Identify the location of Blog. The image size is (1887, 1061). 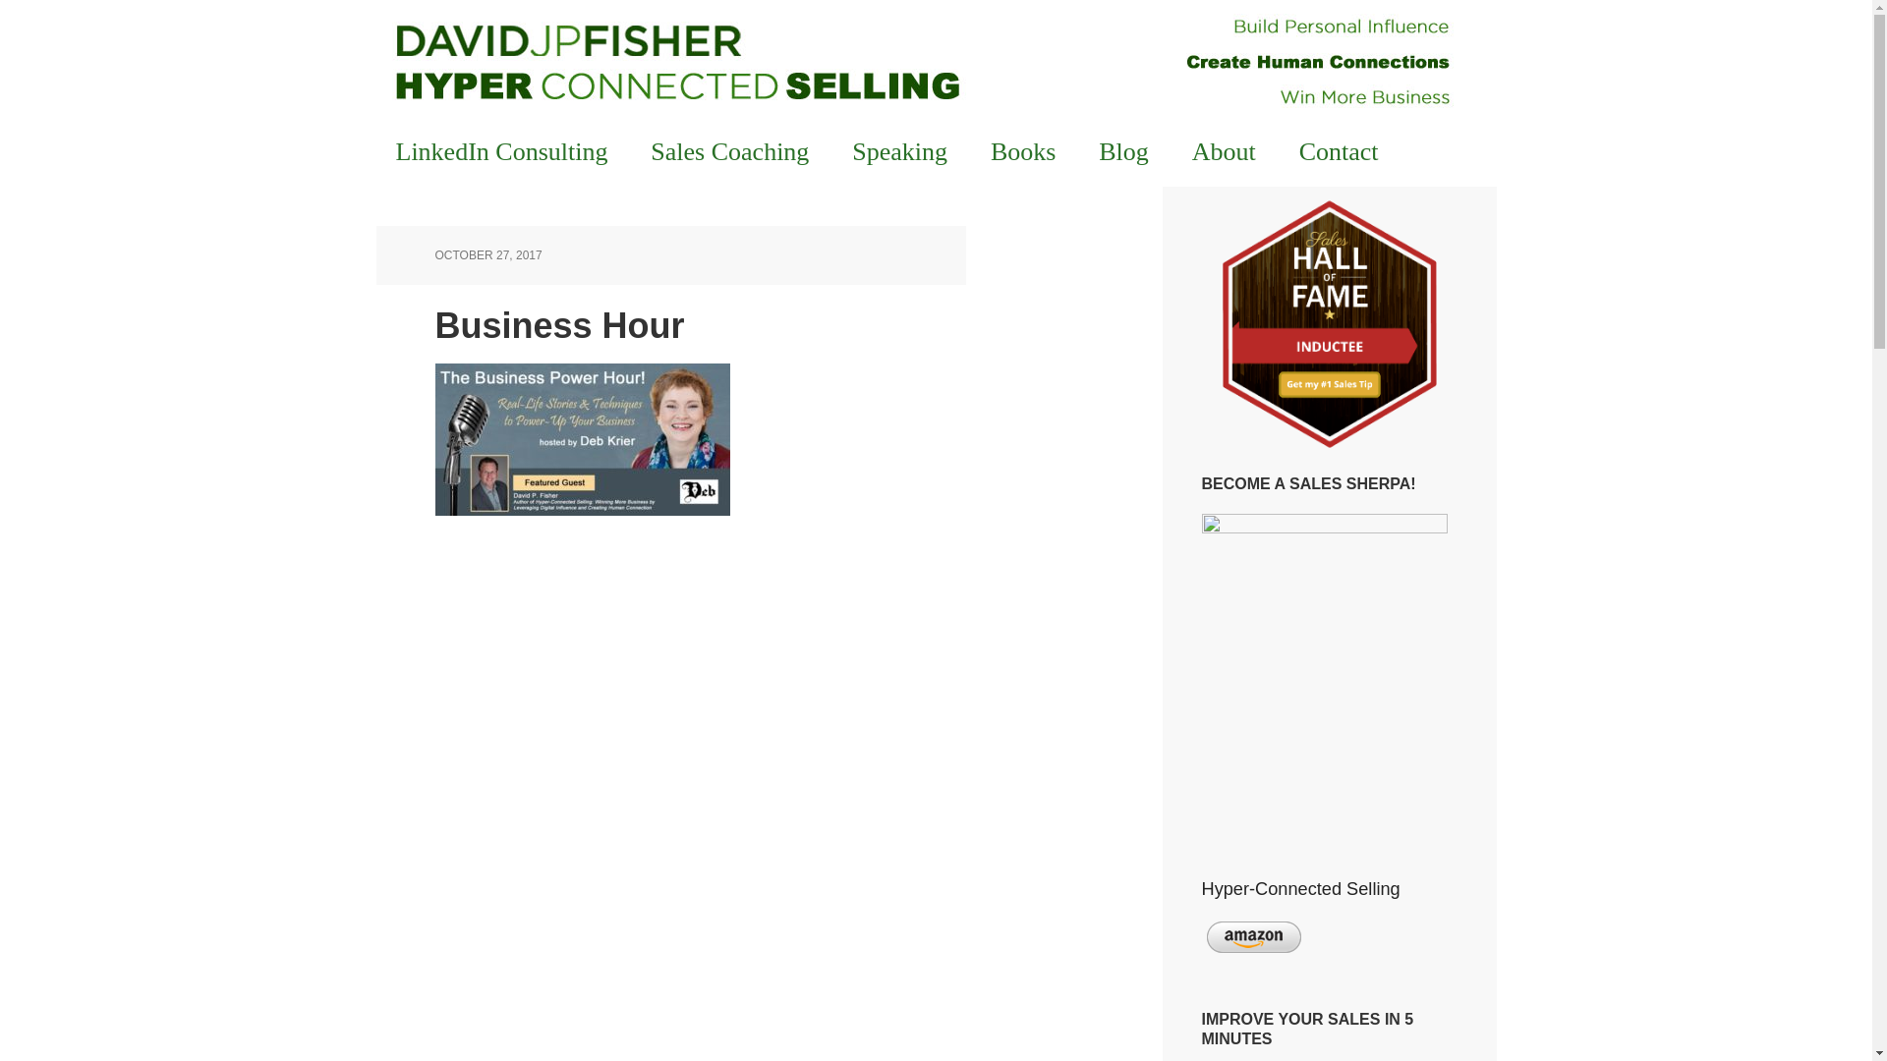
(1123, 151).